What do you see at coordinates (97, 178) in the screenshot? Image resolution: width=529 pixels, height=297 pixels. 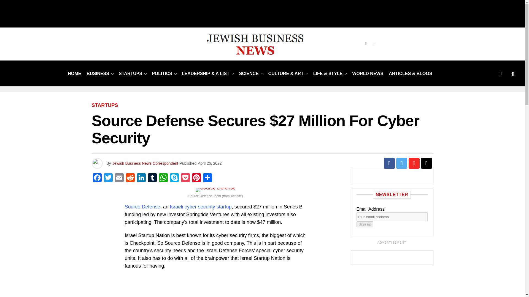 I see `Facebook` at bounding box center [97, 178].